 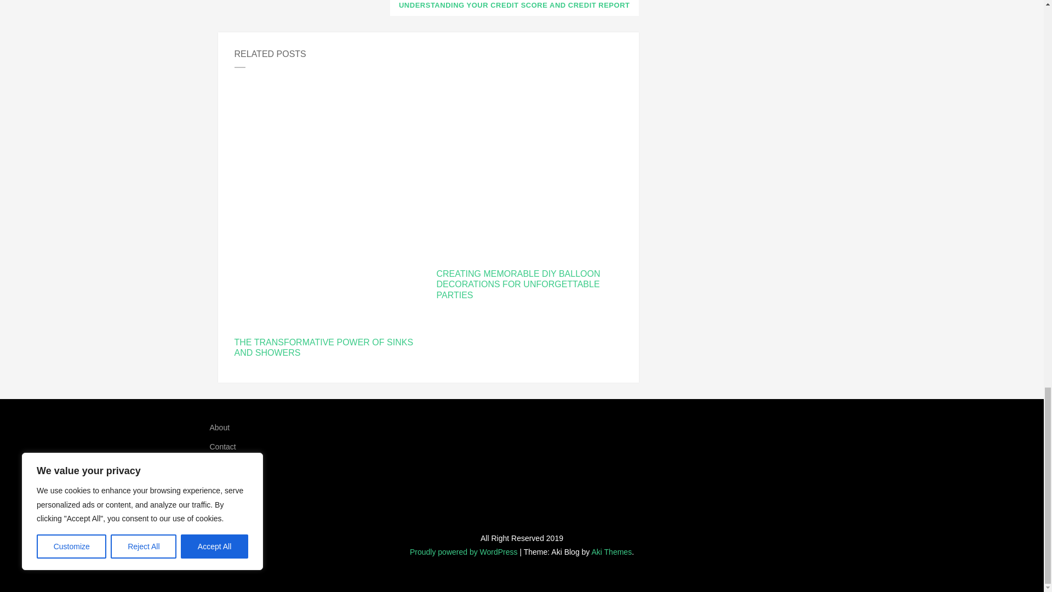 What do you see at coordinates (327, 348) in the screenshot?
I see `THE TRANSFORMATIVE POWER OF SINKS AND SHOWERS` at bounding box center [327, 348].